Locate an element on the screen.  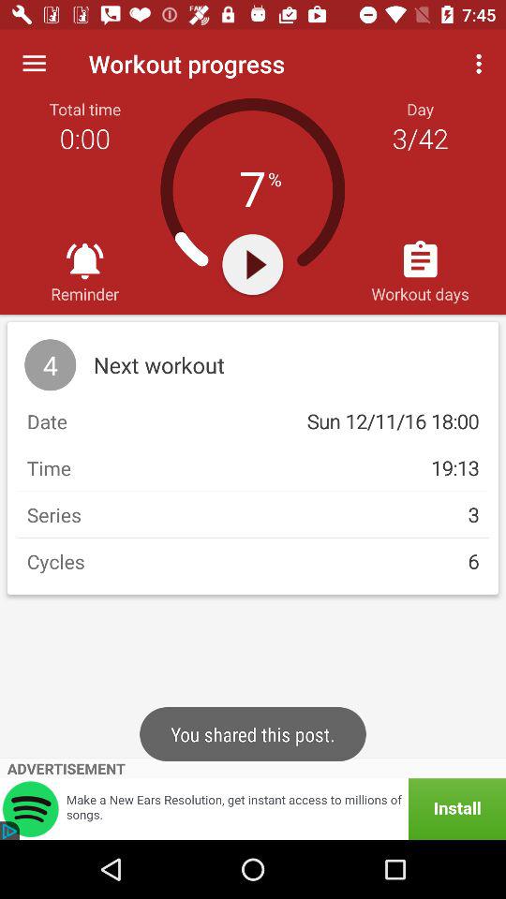
tap the item next to workout progress is located at coordinates (34, 64).